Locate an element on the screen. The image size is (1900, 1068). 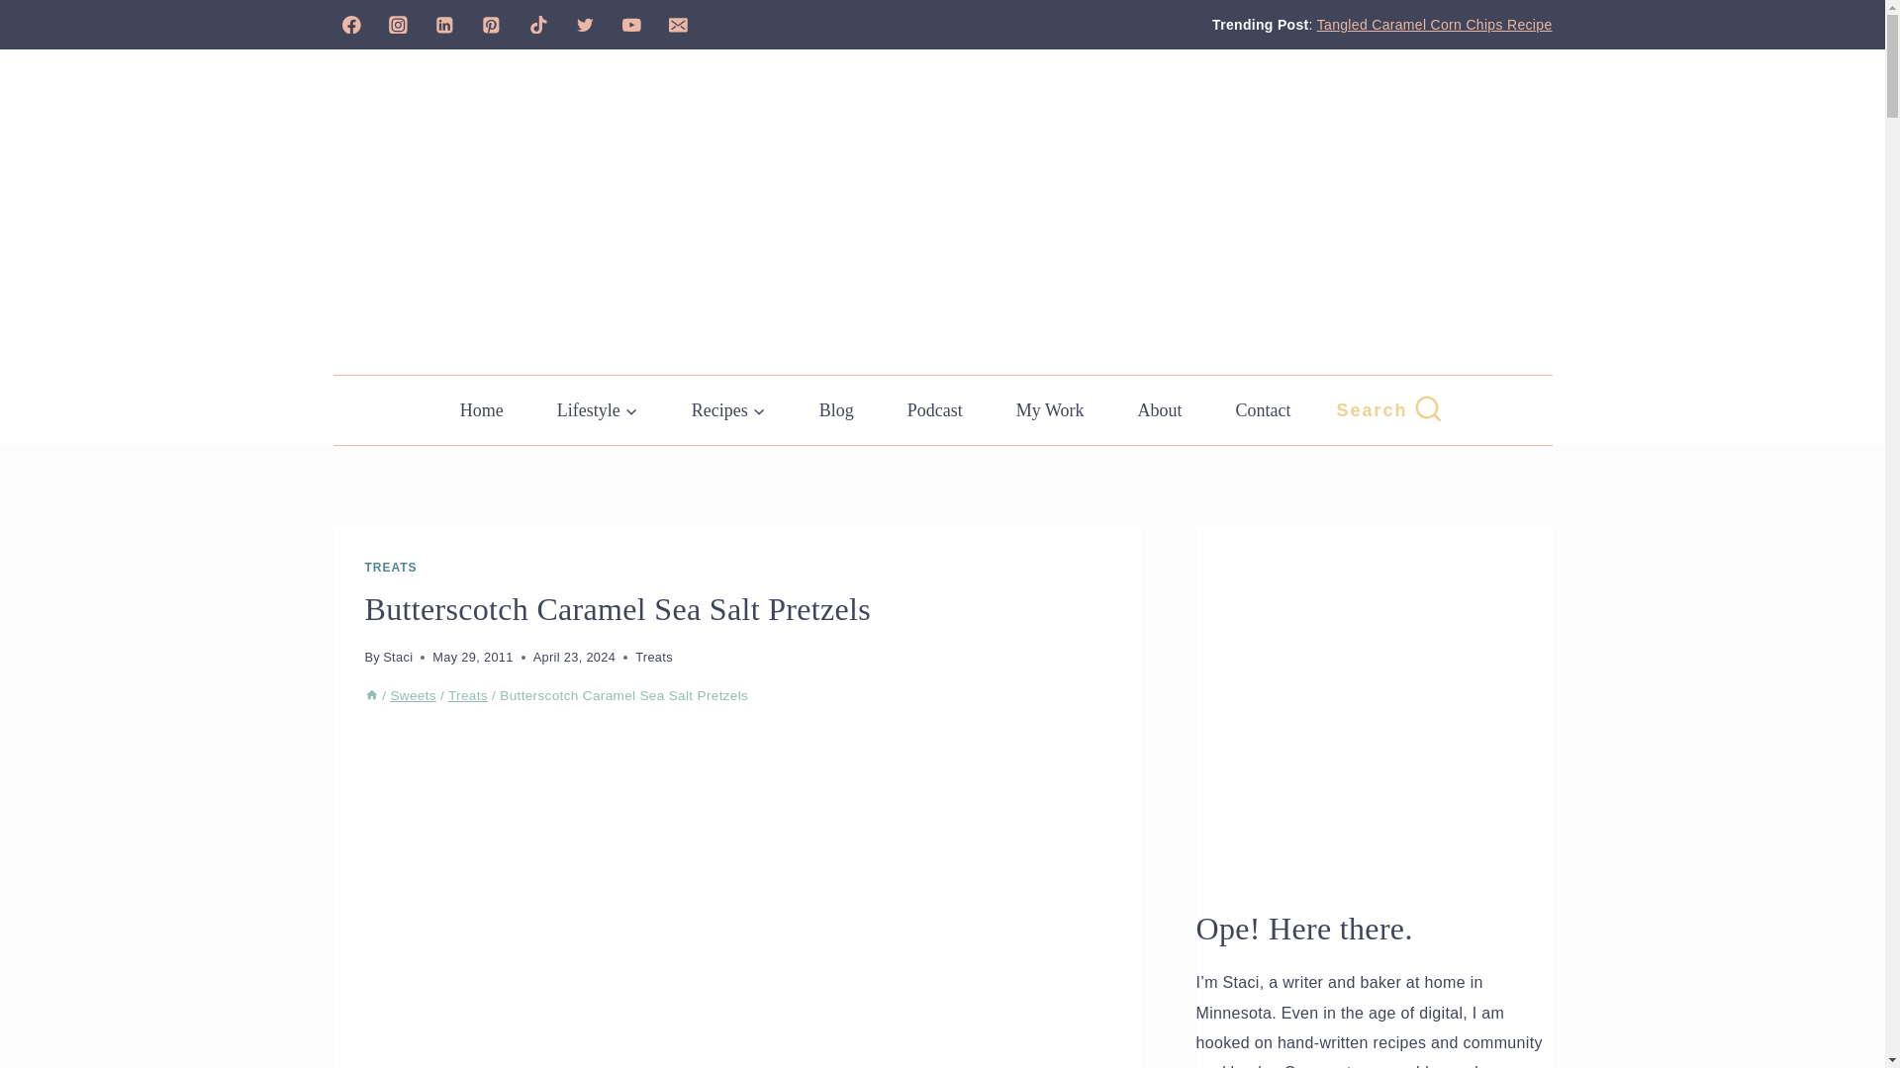
About is located at coordinates (1160, 410).